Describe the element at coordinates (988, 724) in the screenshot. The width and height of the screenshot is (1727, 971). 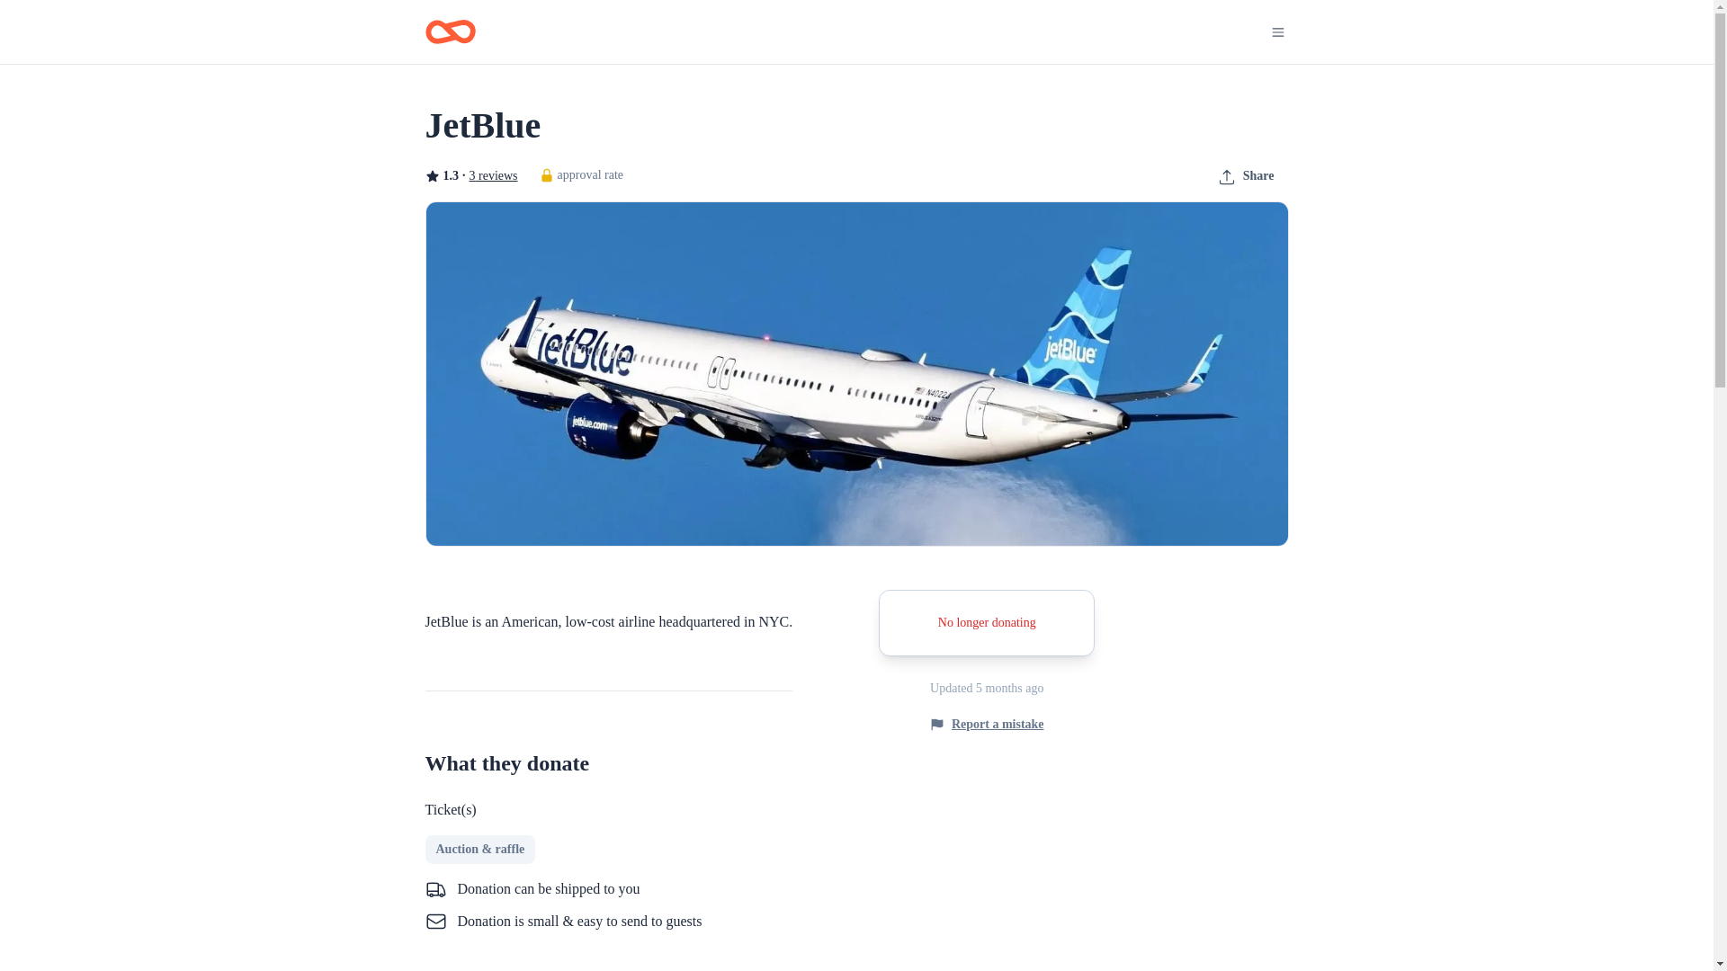
I see `Report a mistake` at that location.